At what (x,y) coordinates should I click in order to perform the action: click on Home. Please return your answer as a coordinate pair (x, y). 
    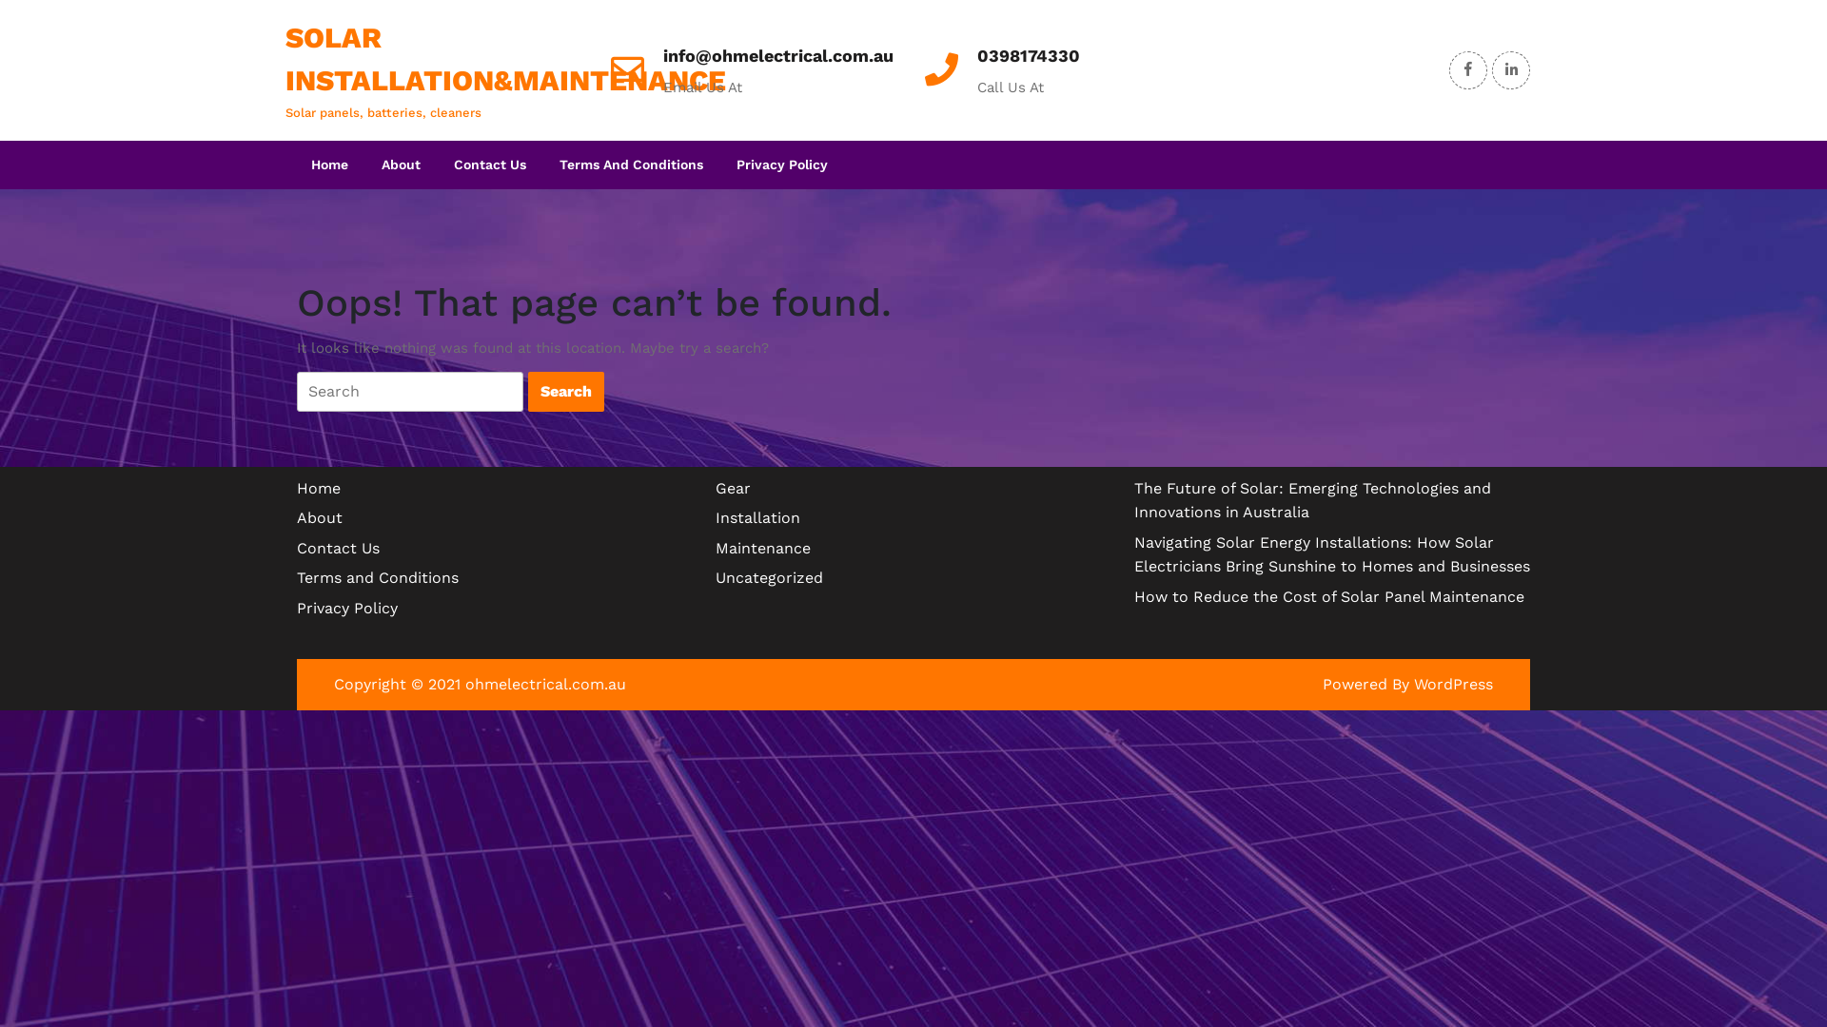
    Looking at the image, I should click on (329, 165).